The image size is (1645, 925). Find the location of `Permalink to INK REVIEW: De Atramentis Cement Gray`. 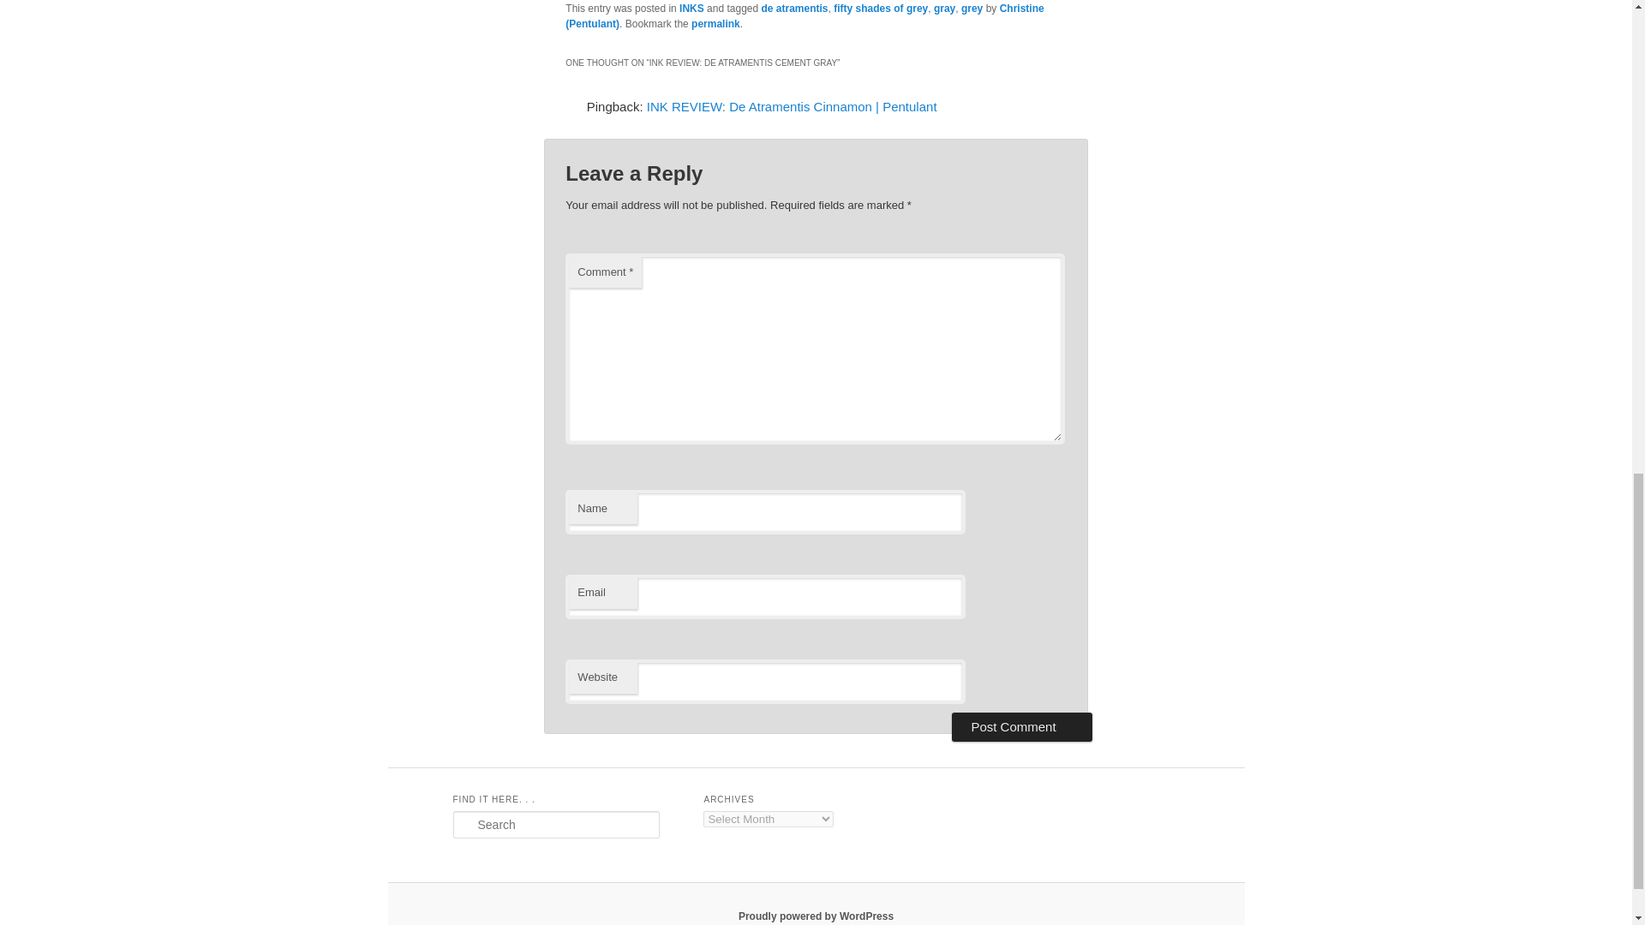

Permalink to INK REVIEW: De Atramentis Cement Gray is located at coordinates (715, 23).